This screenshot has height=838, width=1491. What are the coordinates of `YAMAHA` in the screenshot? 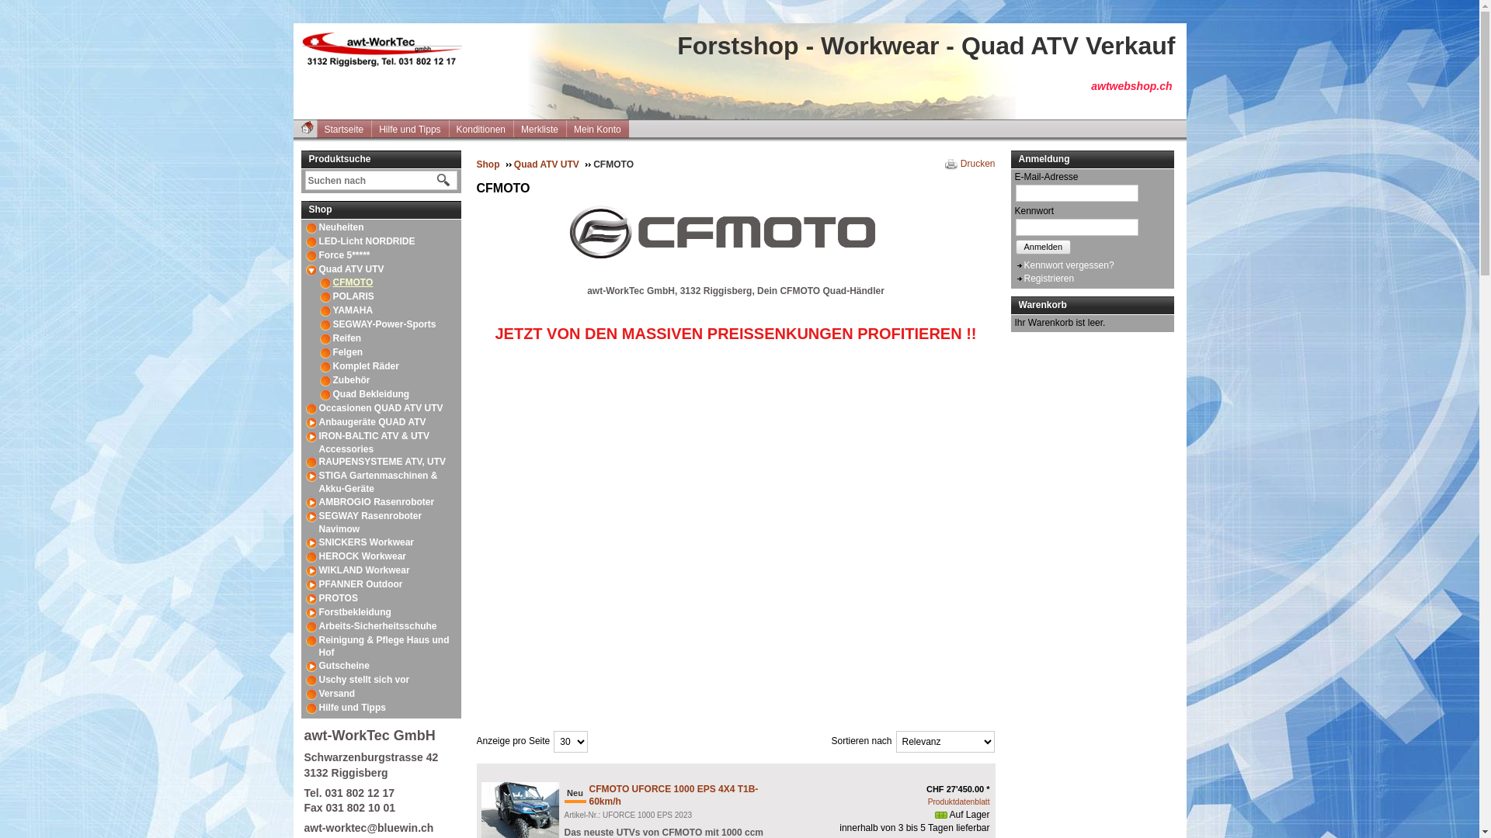 It's located at (353, 310).